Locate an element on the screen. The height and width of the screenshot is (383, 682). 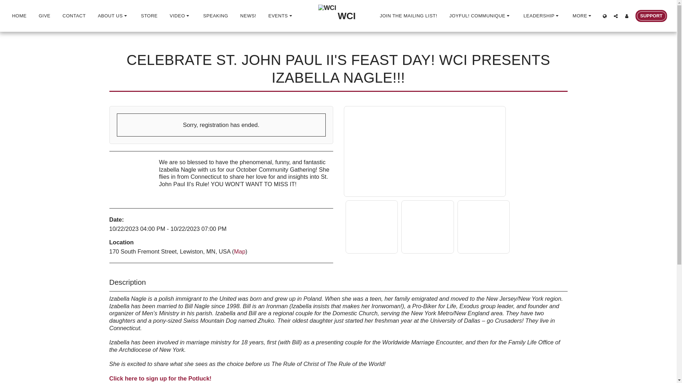
WCI is located at coordinates (337, 16).